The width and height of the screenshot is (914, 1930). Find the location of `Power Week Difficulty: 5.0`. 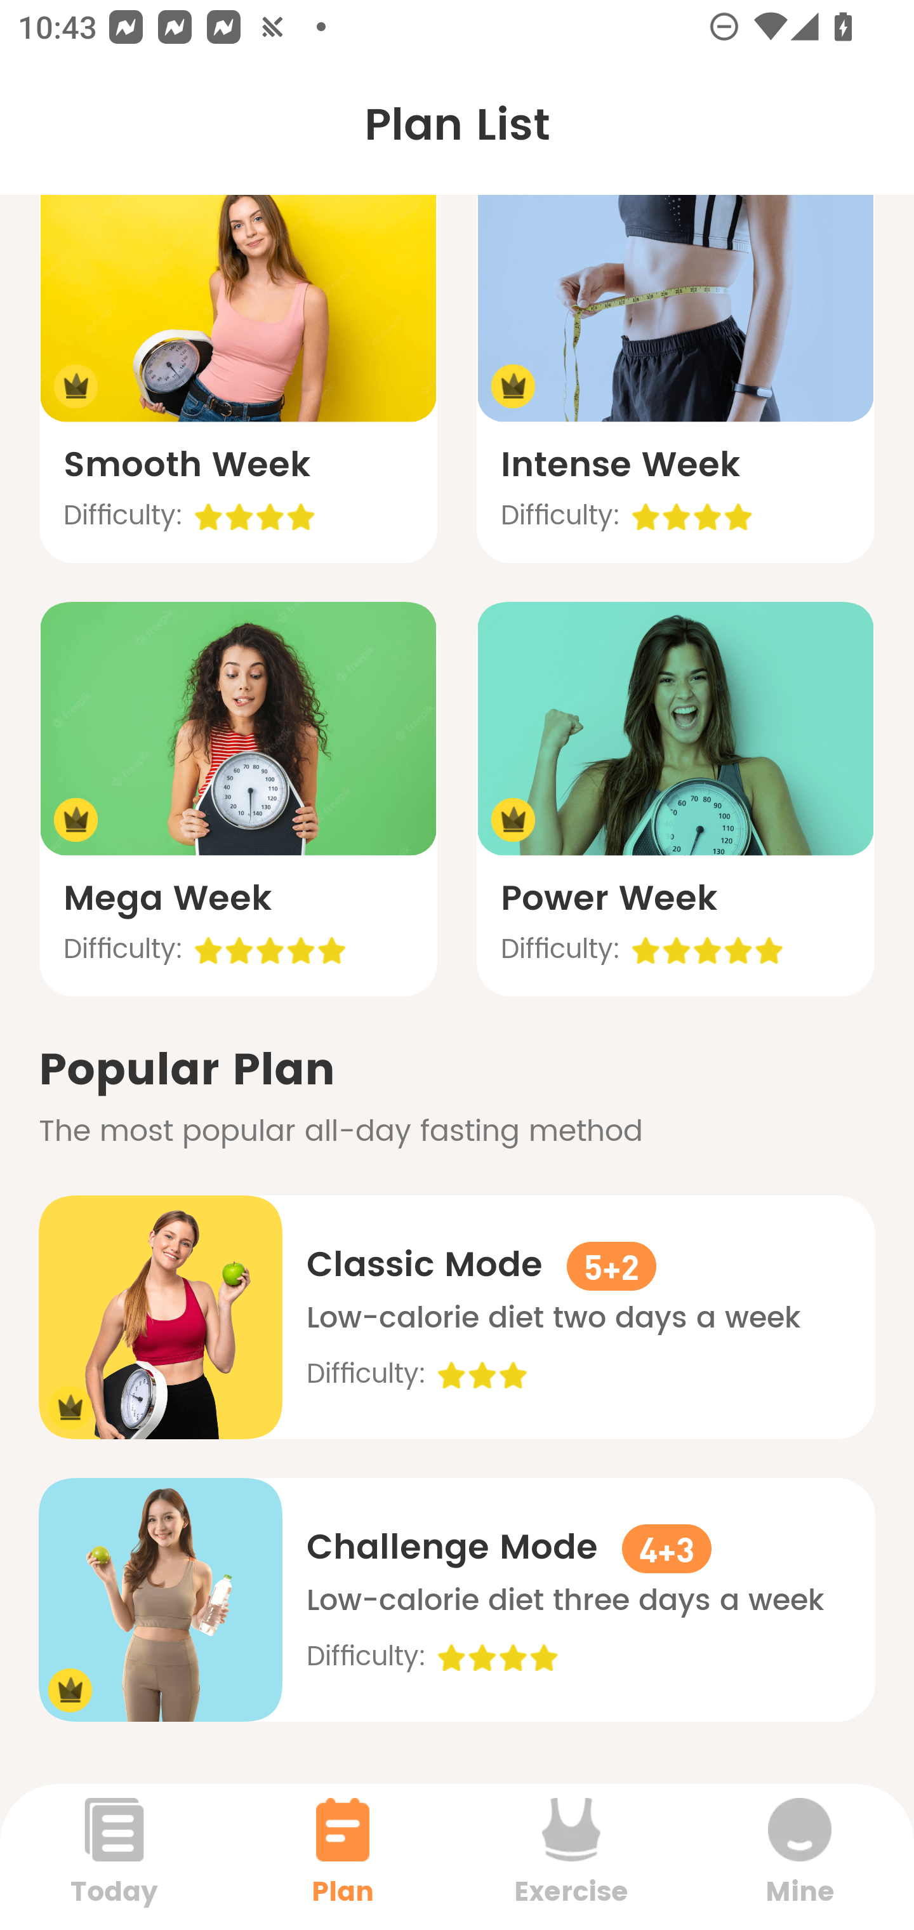

Power Week Difficulty: 5.0 is located at coordinates (675, 799).